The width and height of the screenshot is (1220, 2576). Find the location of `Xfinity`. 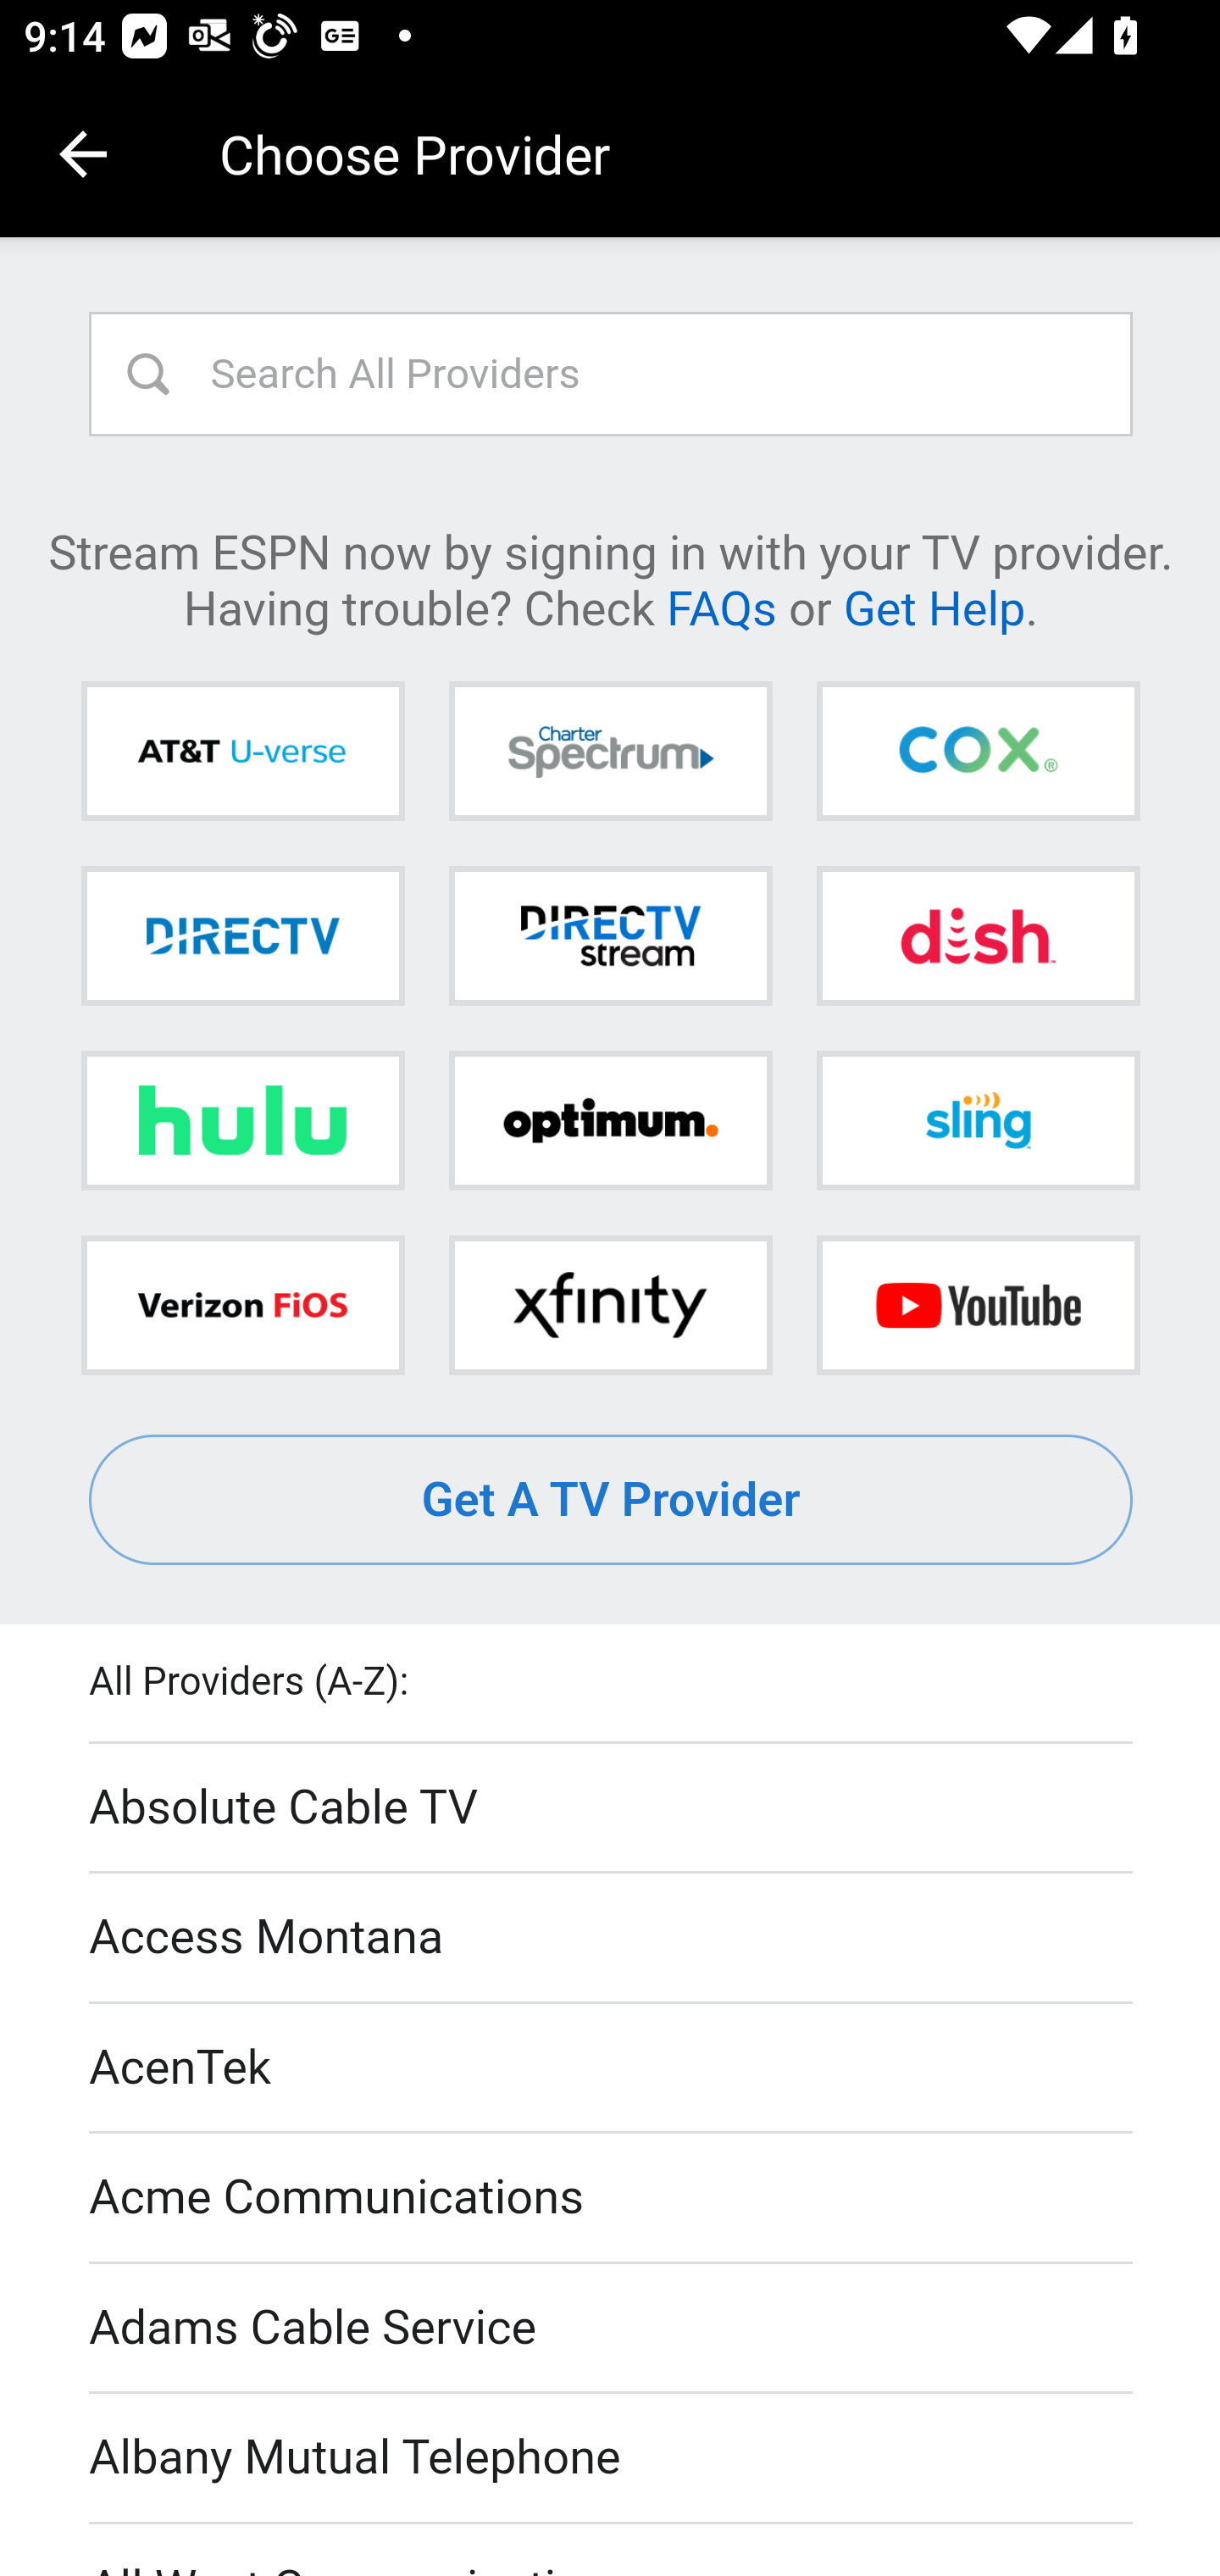

Xfinity is located at coordinates (610, 1305).